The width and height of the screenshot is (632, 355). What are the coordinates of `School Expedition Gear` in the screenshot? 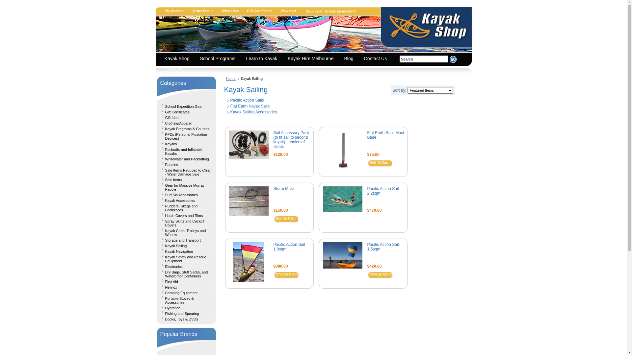 It's located at (186, 106).